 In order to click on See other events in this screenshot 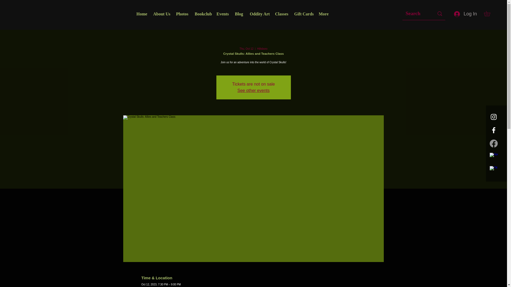, I will do `click(253, 90)`.